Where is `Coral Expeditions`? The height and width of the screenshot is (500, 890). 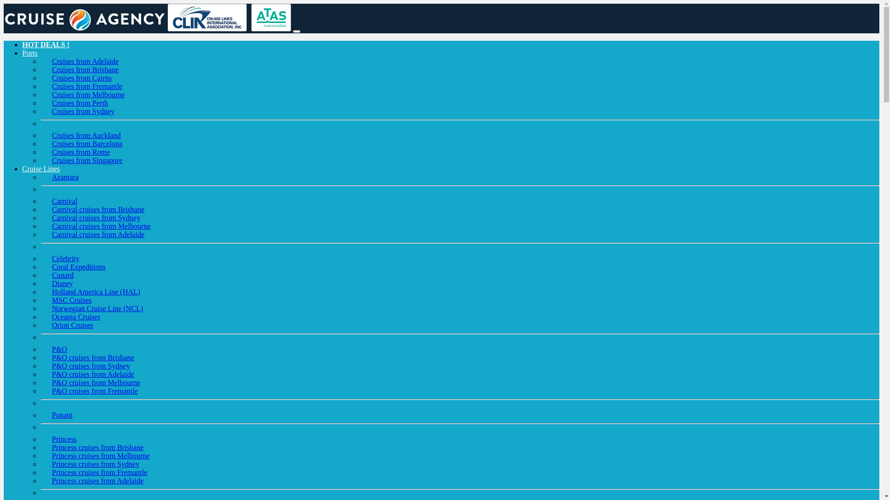 Coral Expeditions is located at coordinates (79, 267).